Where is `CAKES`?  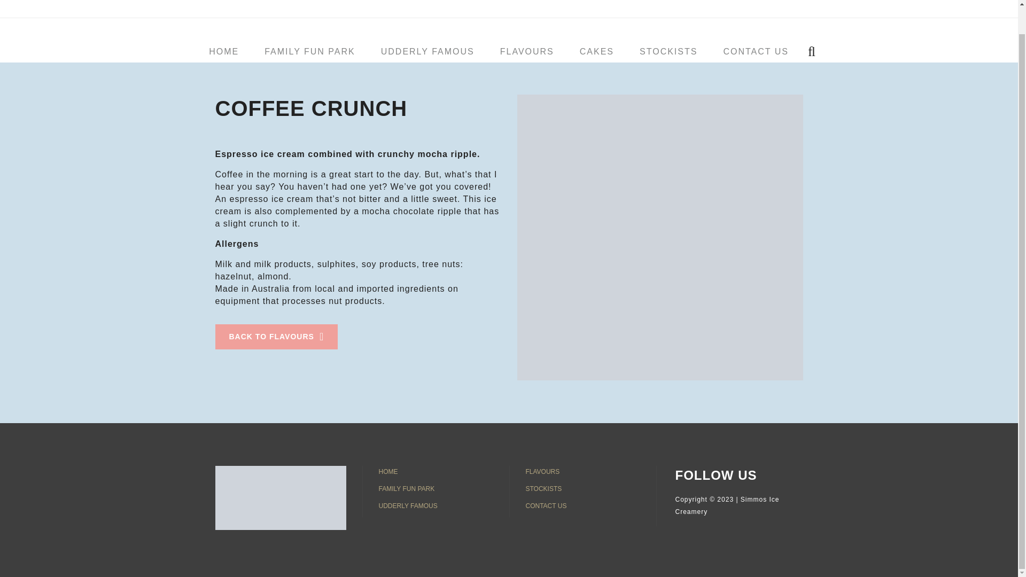
CAKES is located at coordinates (597, 23).